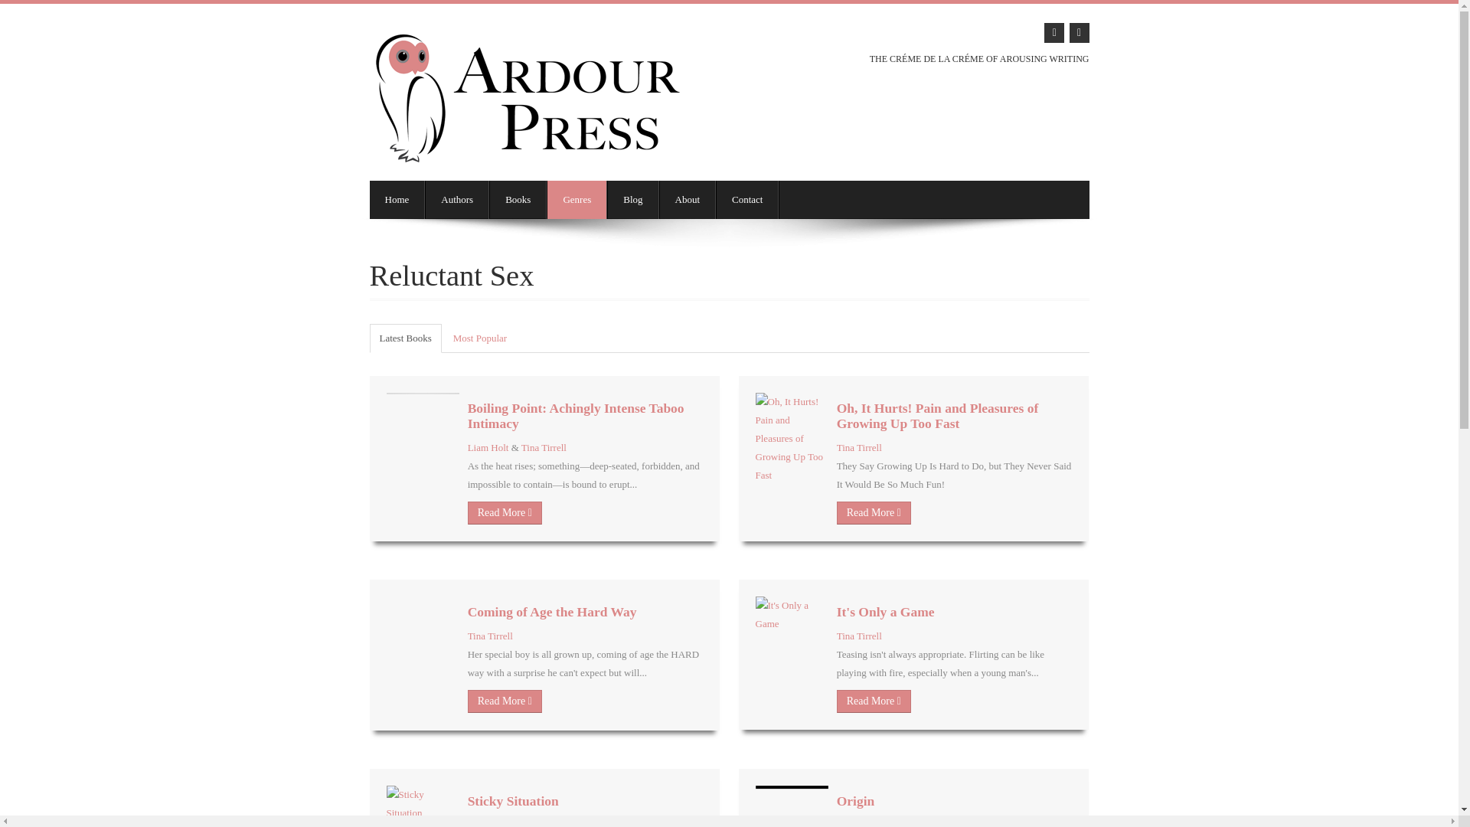 The image size is (1470, 827). What do you see at coordinates (490, 823) in the screenshot?
I see `Tina Tirrell` at bounding box center [490, 823].